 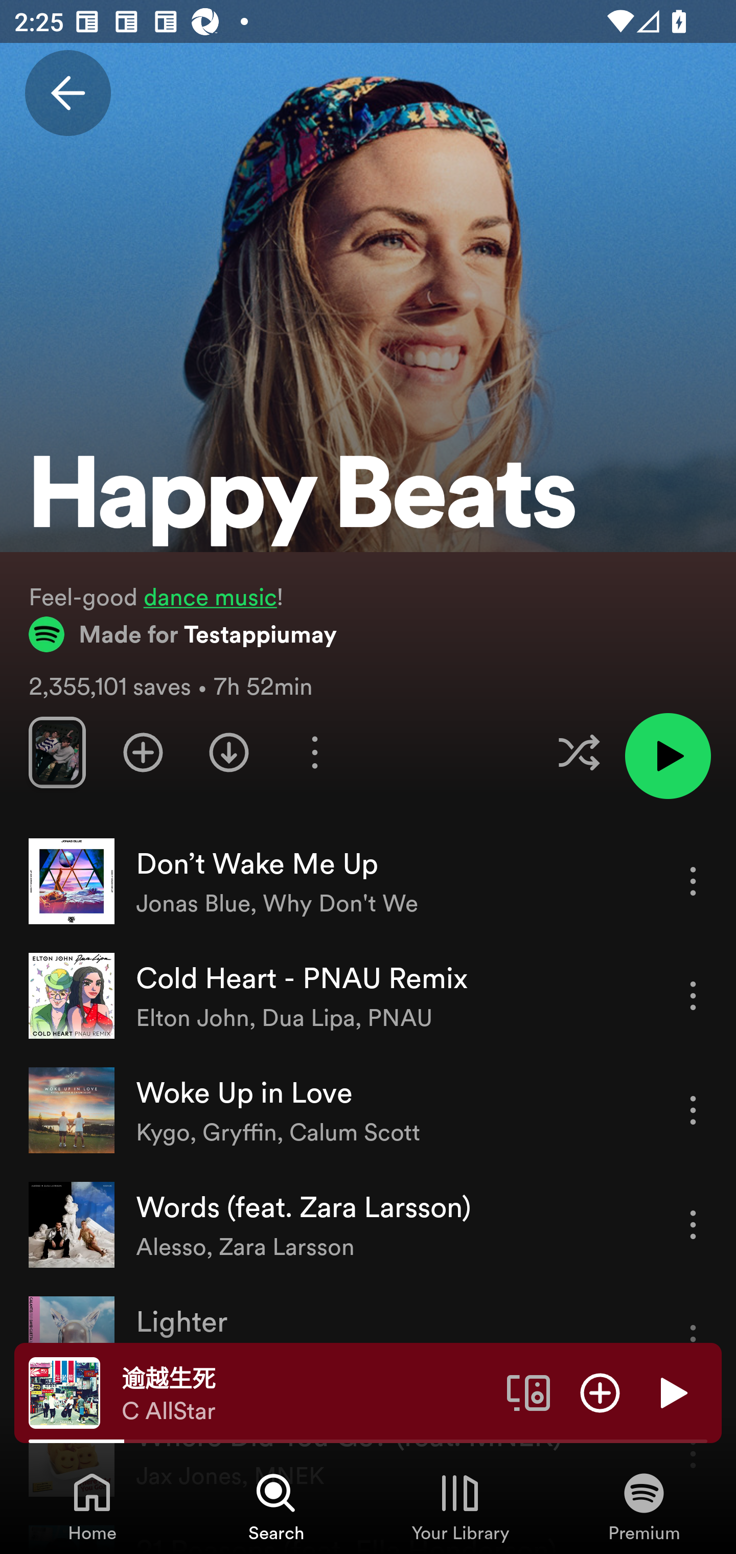 I want to click on More options for song Woke Up in Love, so click(x=693, y=1110).